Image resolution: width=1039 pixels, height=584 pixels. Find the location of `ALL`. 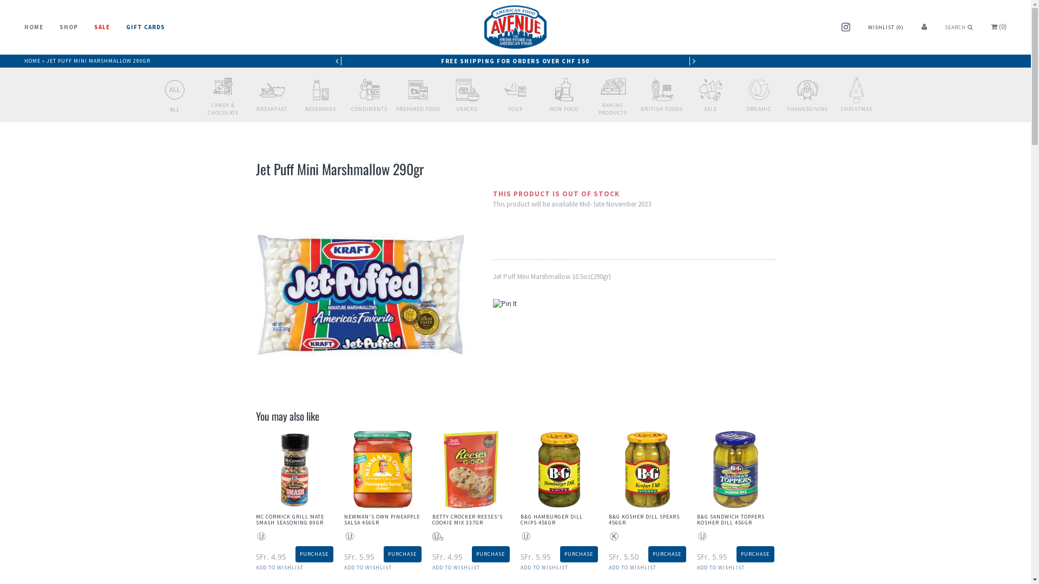

ALL is located at coordinates (175, 105).